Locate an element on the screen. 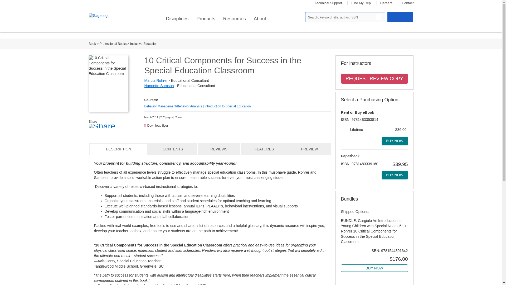 Image resolution: width=506 pixels, height=285 pixels. Disciplines is located at coordinates (177, 19).